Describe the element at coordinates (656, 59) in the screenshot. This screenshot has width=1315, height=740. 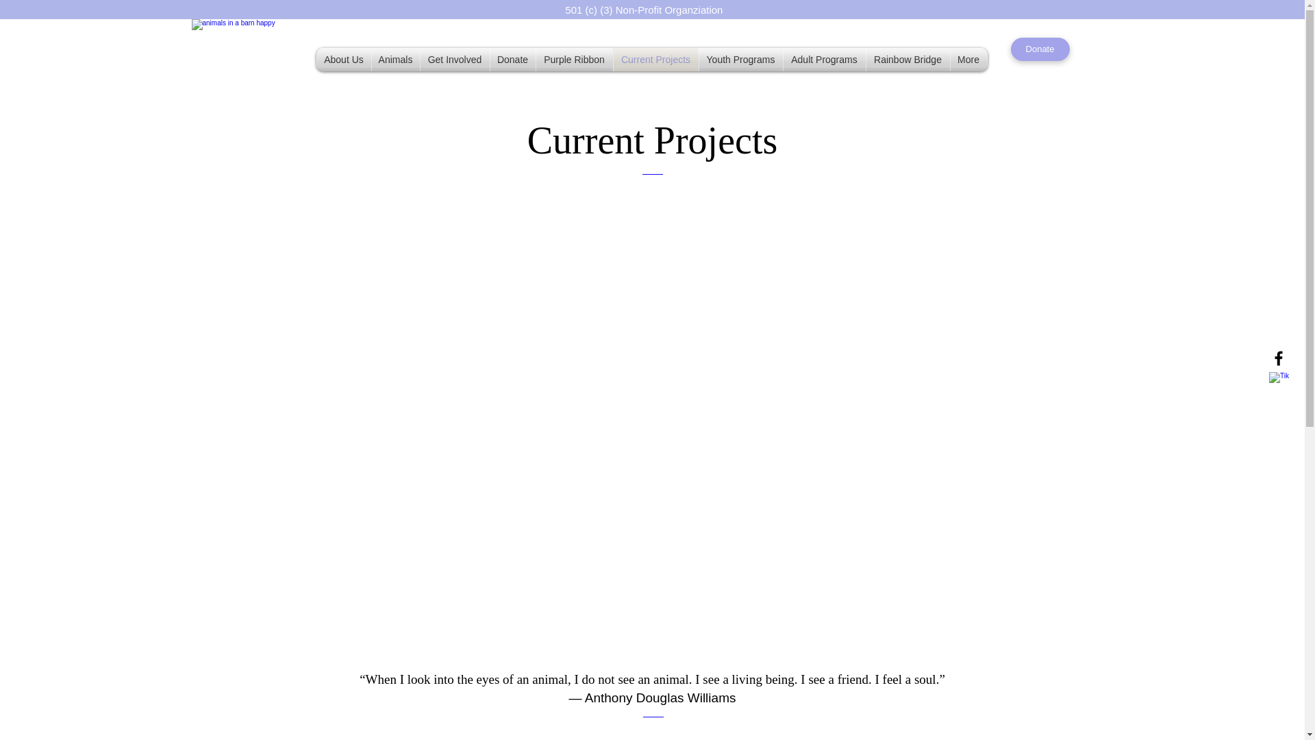
I see `Current Projects` at that location.